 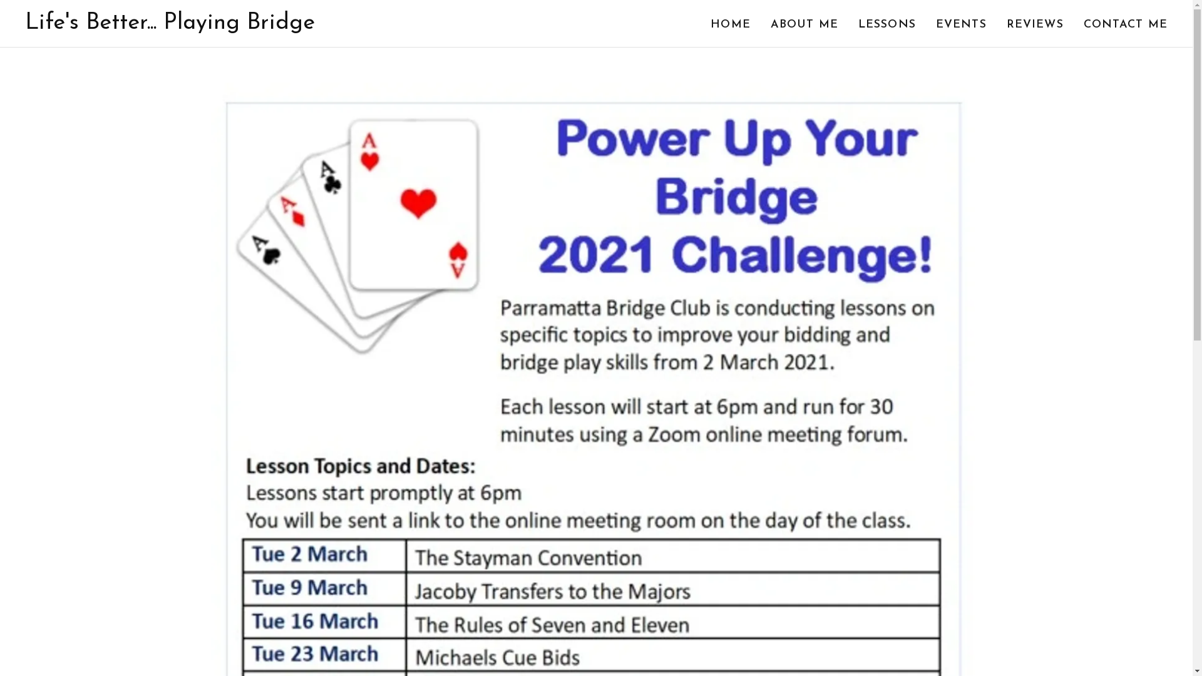 I want to click on ABOUT ME, so click(x=804, y=25).